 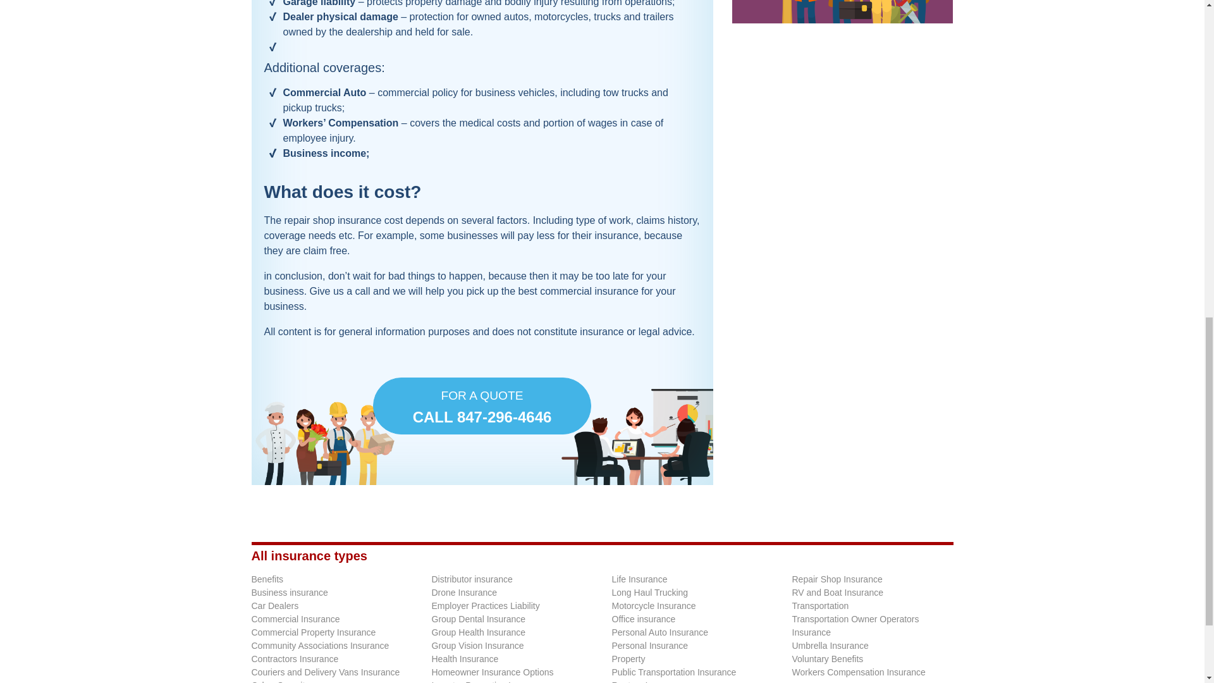 What do you see at coordinates (326, 672) in the screenshot?
I see `Couriers and Delivery Vans Insurance` at bounding box center [326, 672].